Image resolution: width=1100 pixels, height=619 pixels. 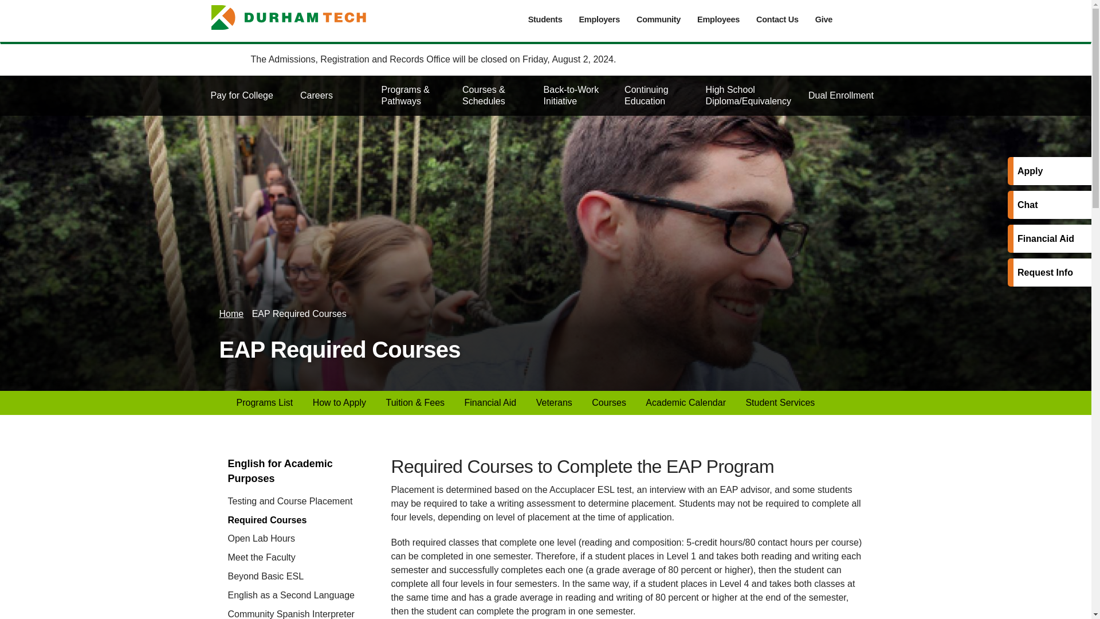 What do you see at coordinates (265, 402) in the screenshot?
I see `Programs List` at bounding box center [265, 402].